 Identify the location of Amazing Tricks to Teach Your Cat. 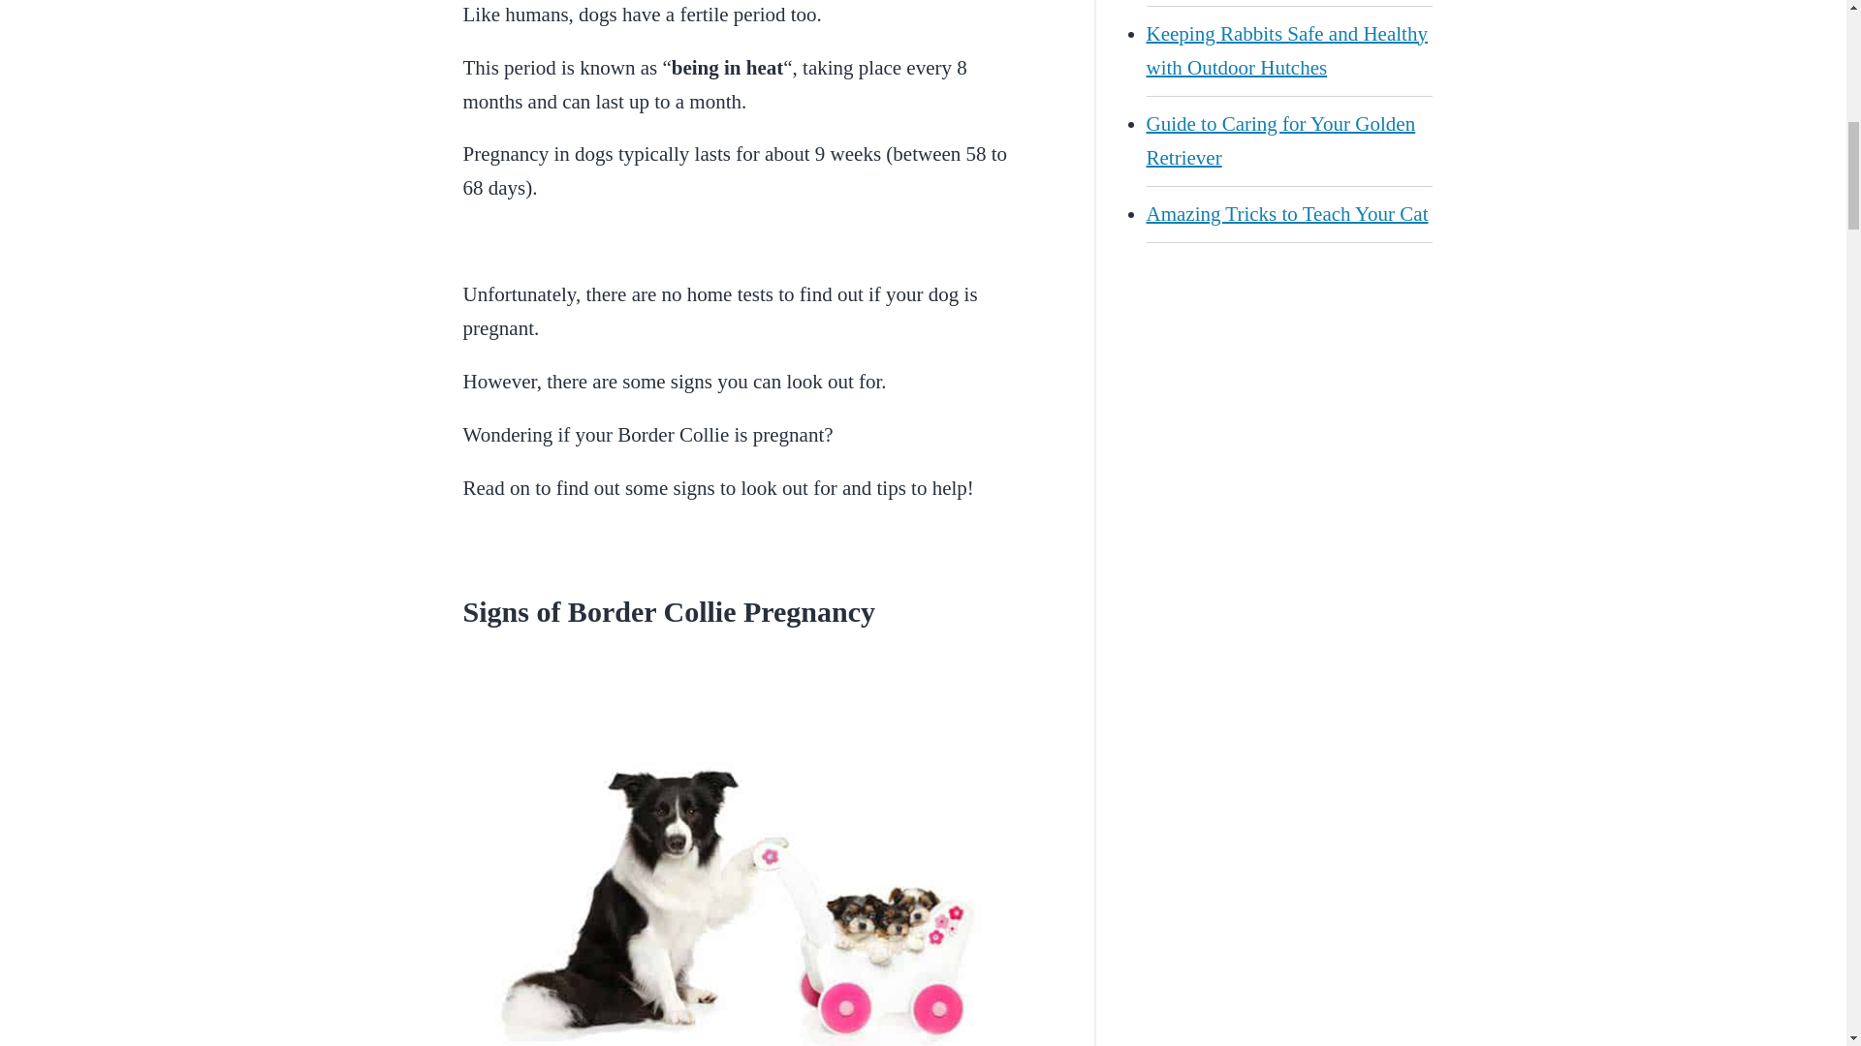
(1288, 214).